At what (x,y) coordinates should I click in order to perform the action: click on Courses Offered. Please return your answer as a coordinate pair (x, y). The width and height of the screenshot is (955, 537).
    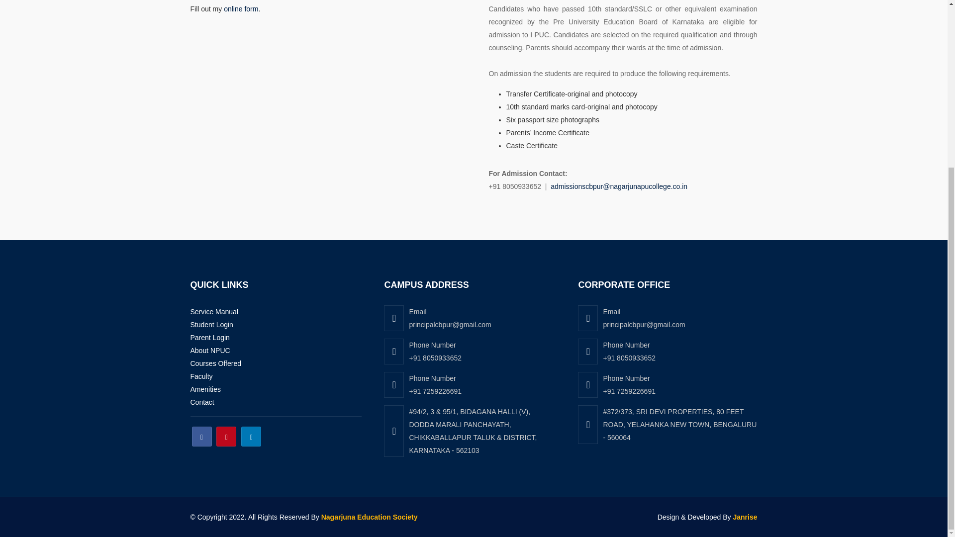
    Looking at the image, I should click on (215, 363).